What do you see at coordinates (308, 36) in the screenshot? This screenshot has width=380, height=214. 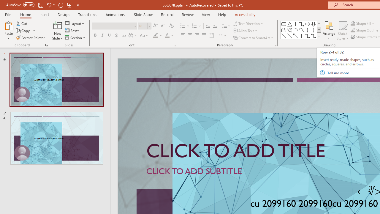 I see `Connector: Elbow Arrow` at bounding box center [308, 36].